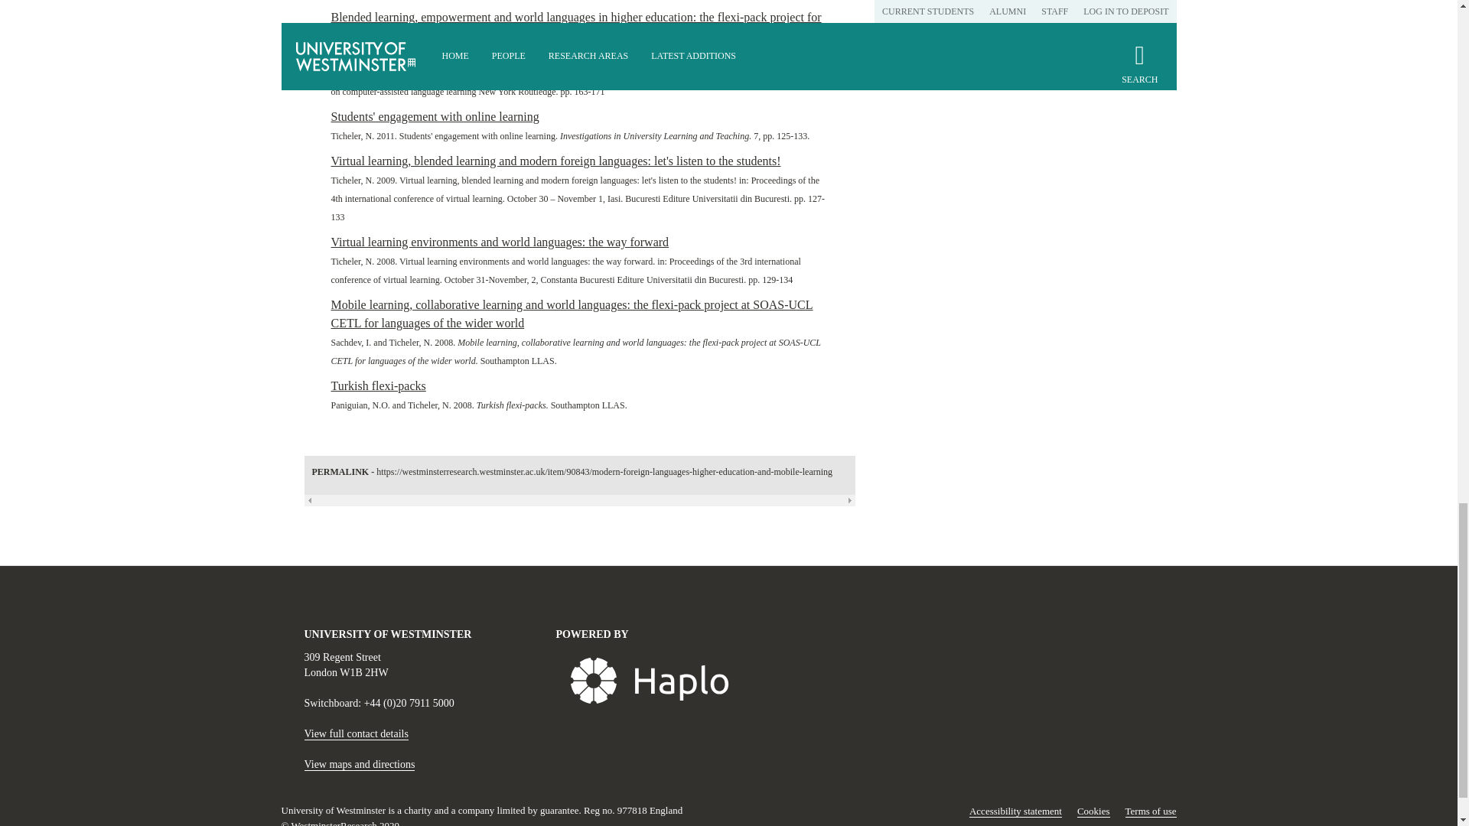 This screenshot has height=826, width=1469. What do you see at coordinates (1016, 811) in the screenshot?
I see `Accessibility statement` at bounding box center [1016, 811].